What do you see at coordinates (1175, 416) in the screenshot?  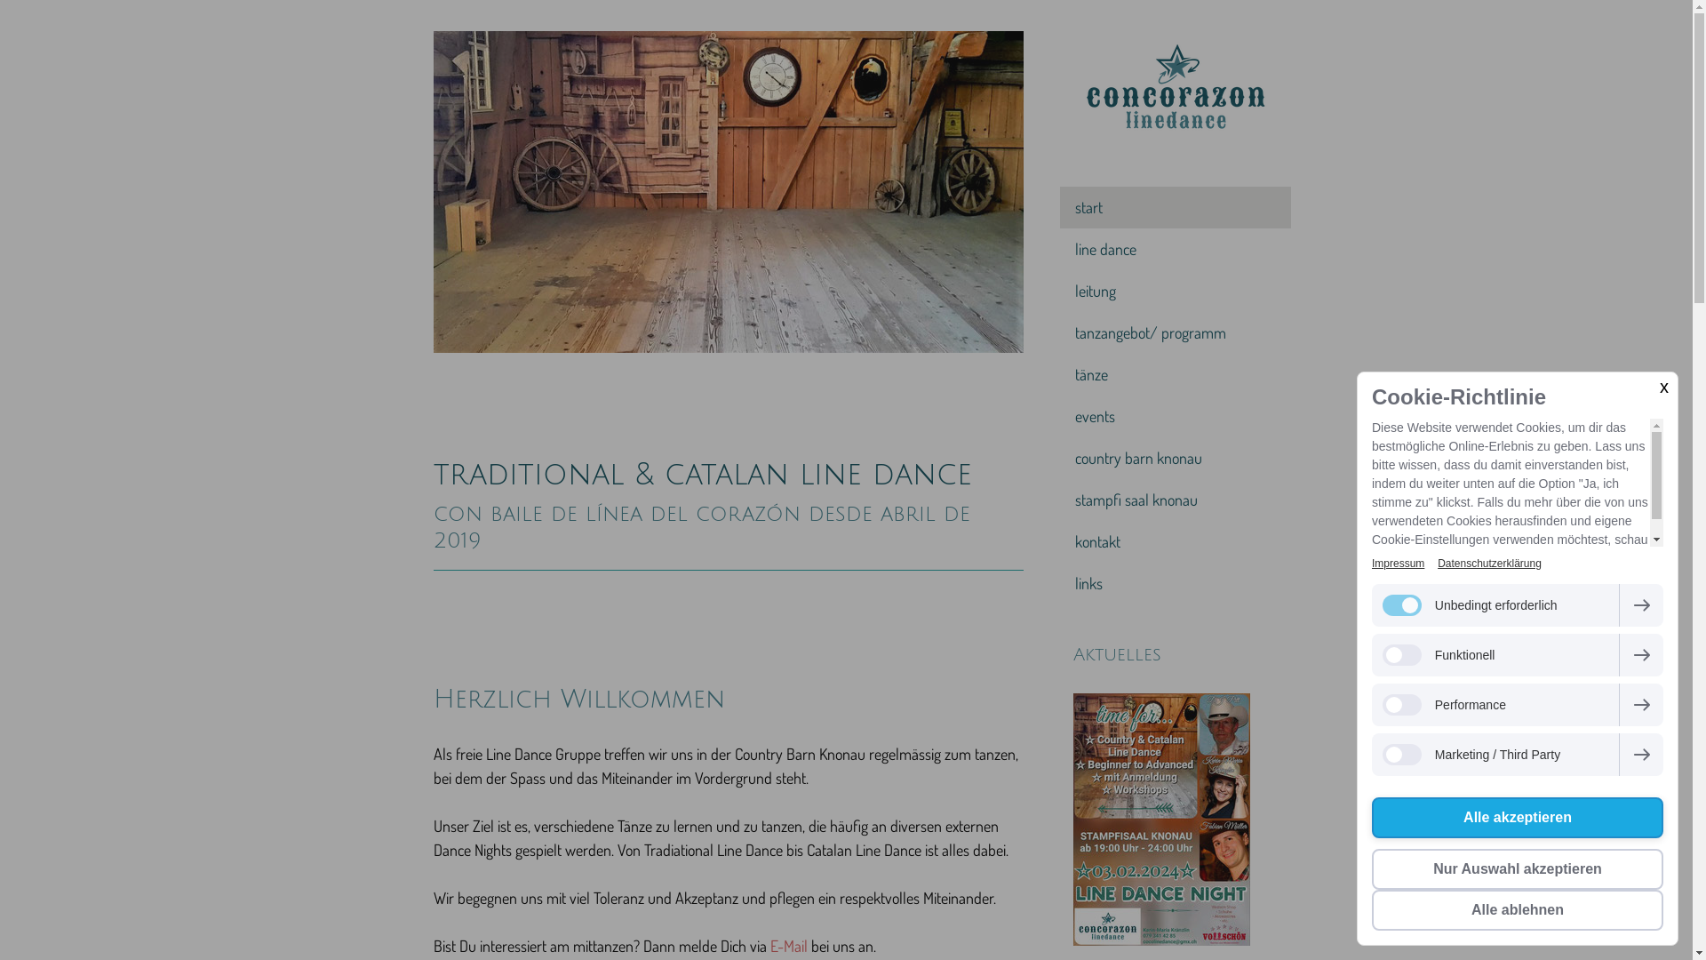 I see `events` at bounding box center [1175, 416].